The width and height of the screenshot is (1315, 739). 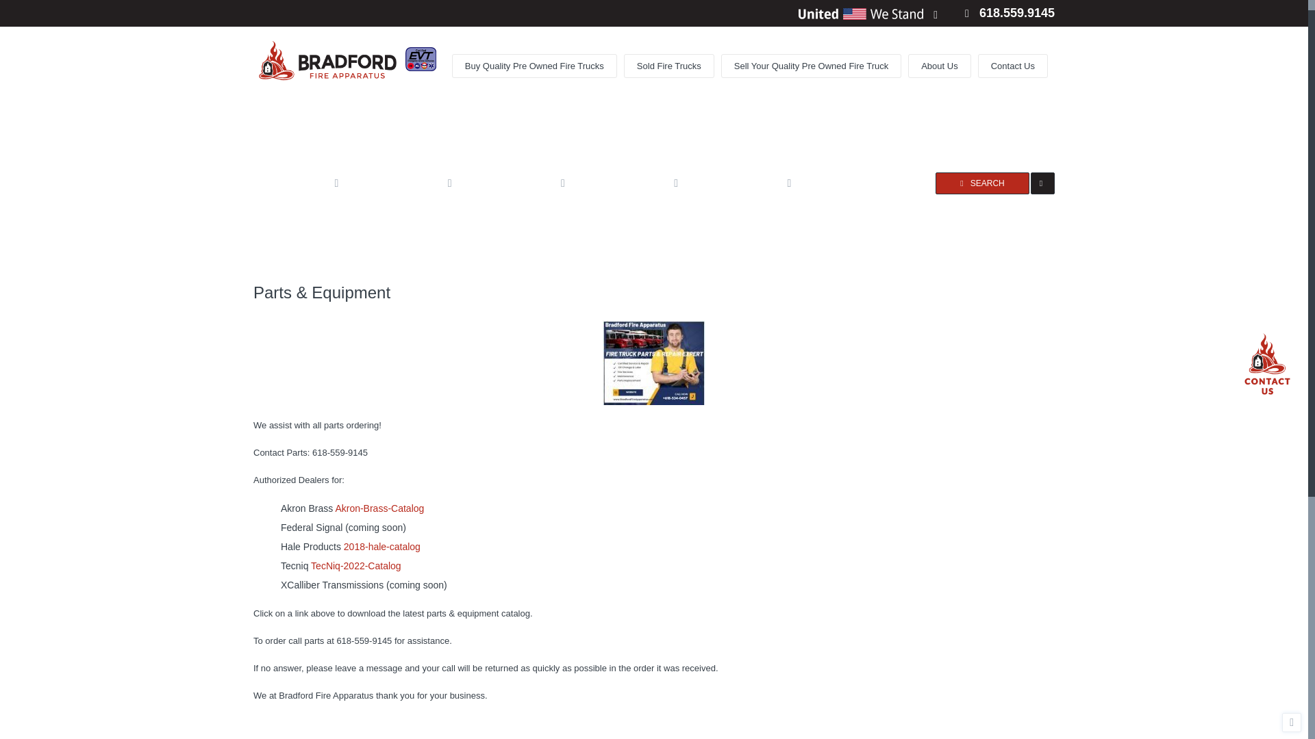 I want to click on United We Stand, so click(x=860, y=14).